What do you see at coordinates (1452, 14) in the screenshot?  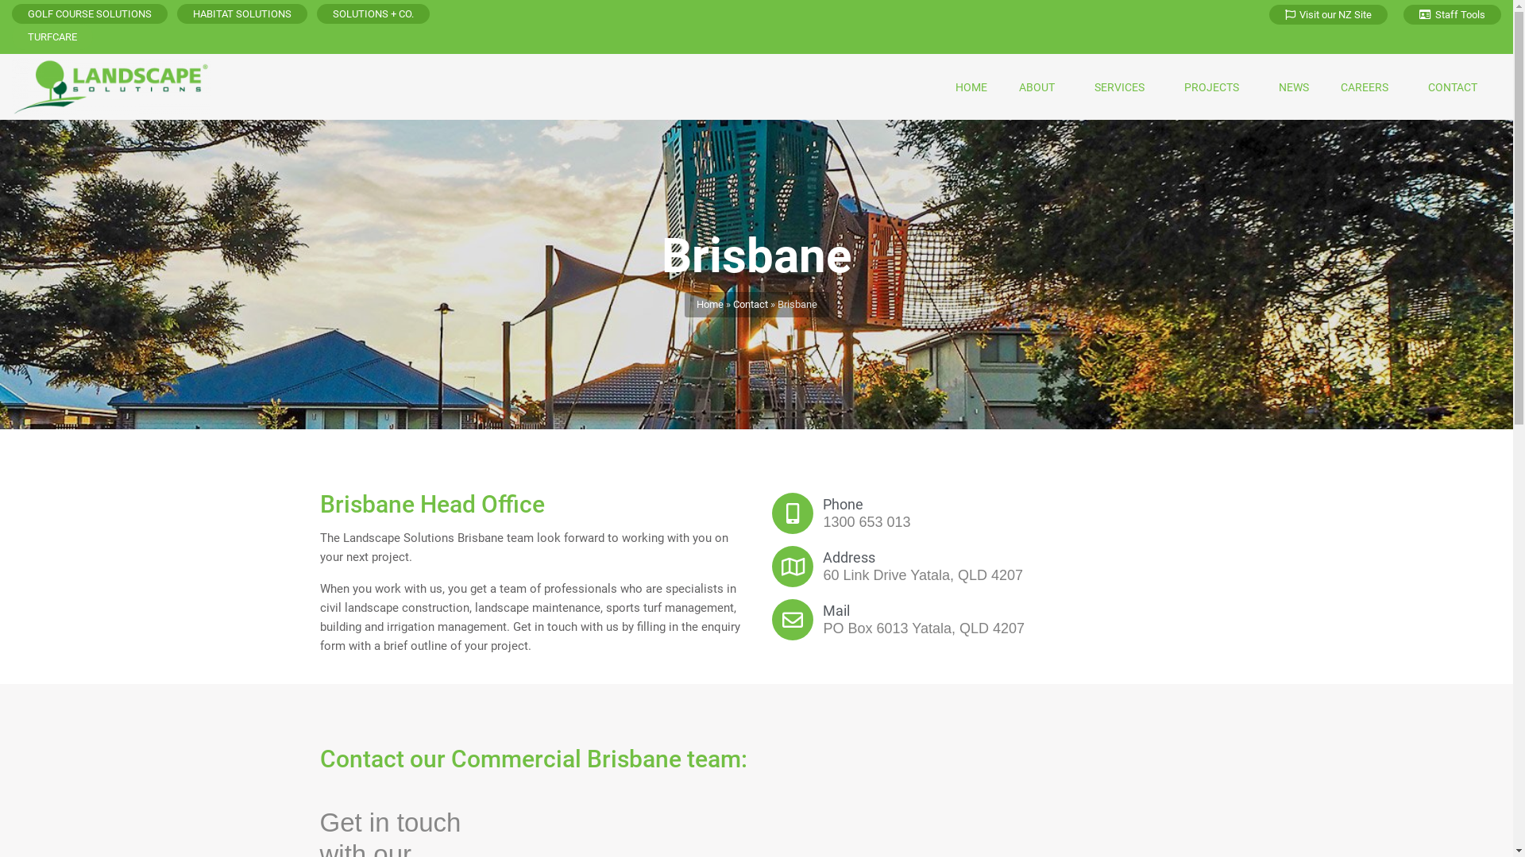 I see `Staff Tools` at bounding box center [1452, 14].